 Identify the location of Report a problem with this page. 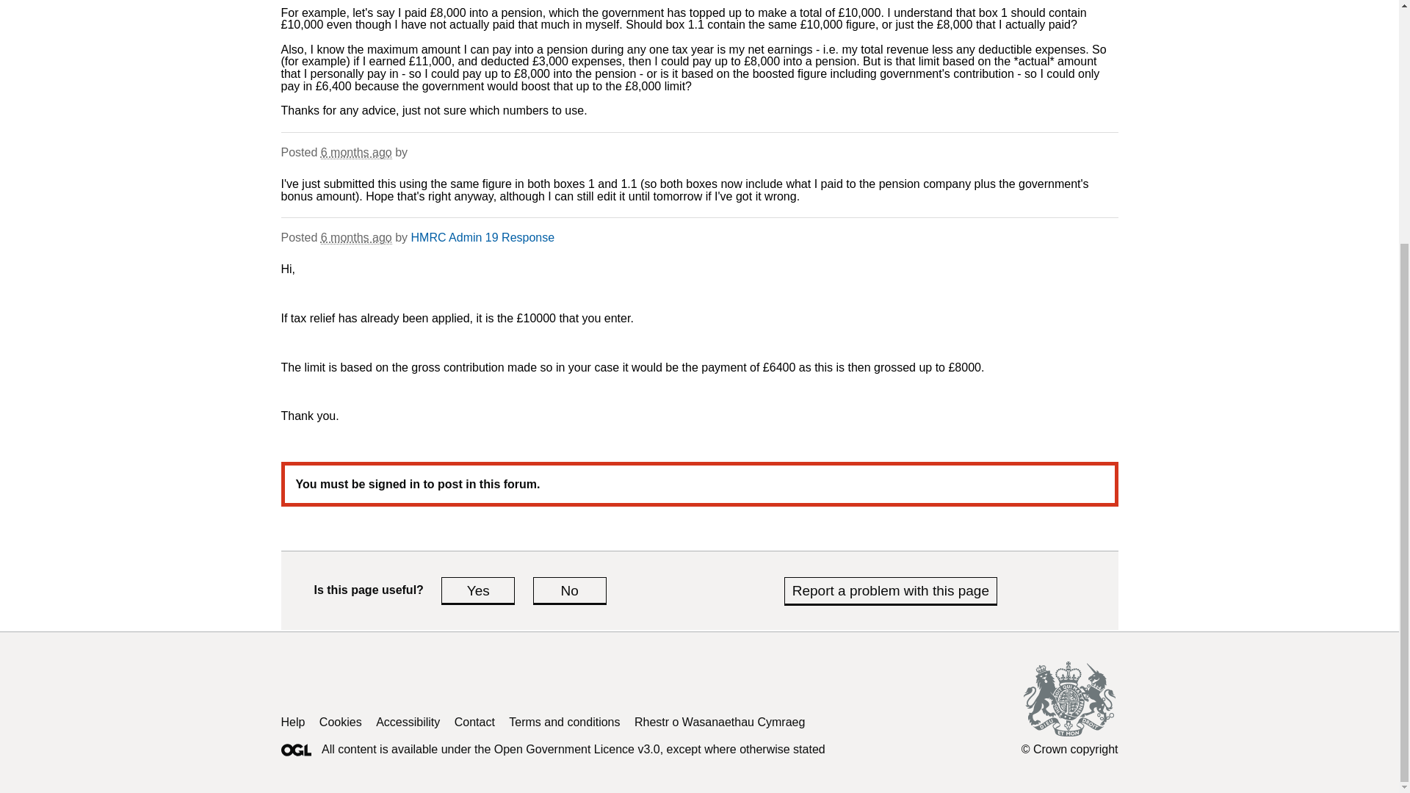
(890, 590).